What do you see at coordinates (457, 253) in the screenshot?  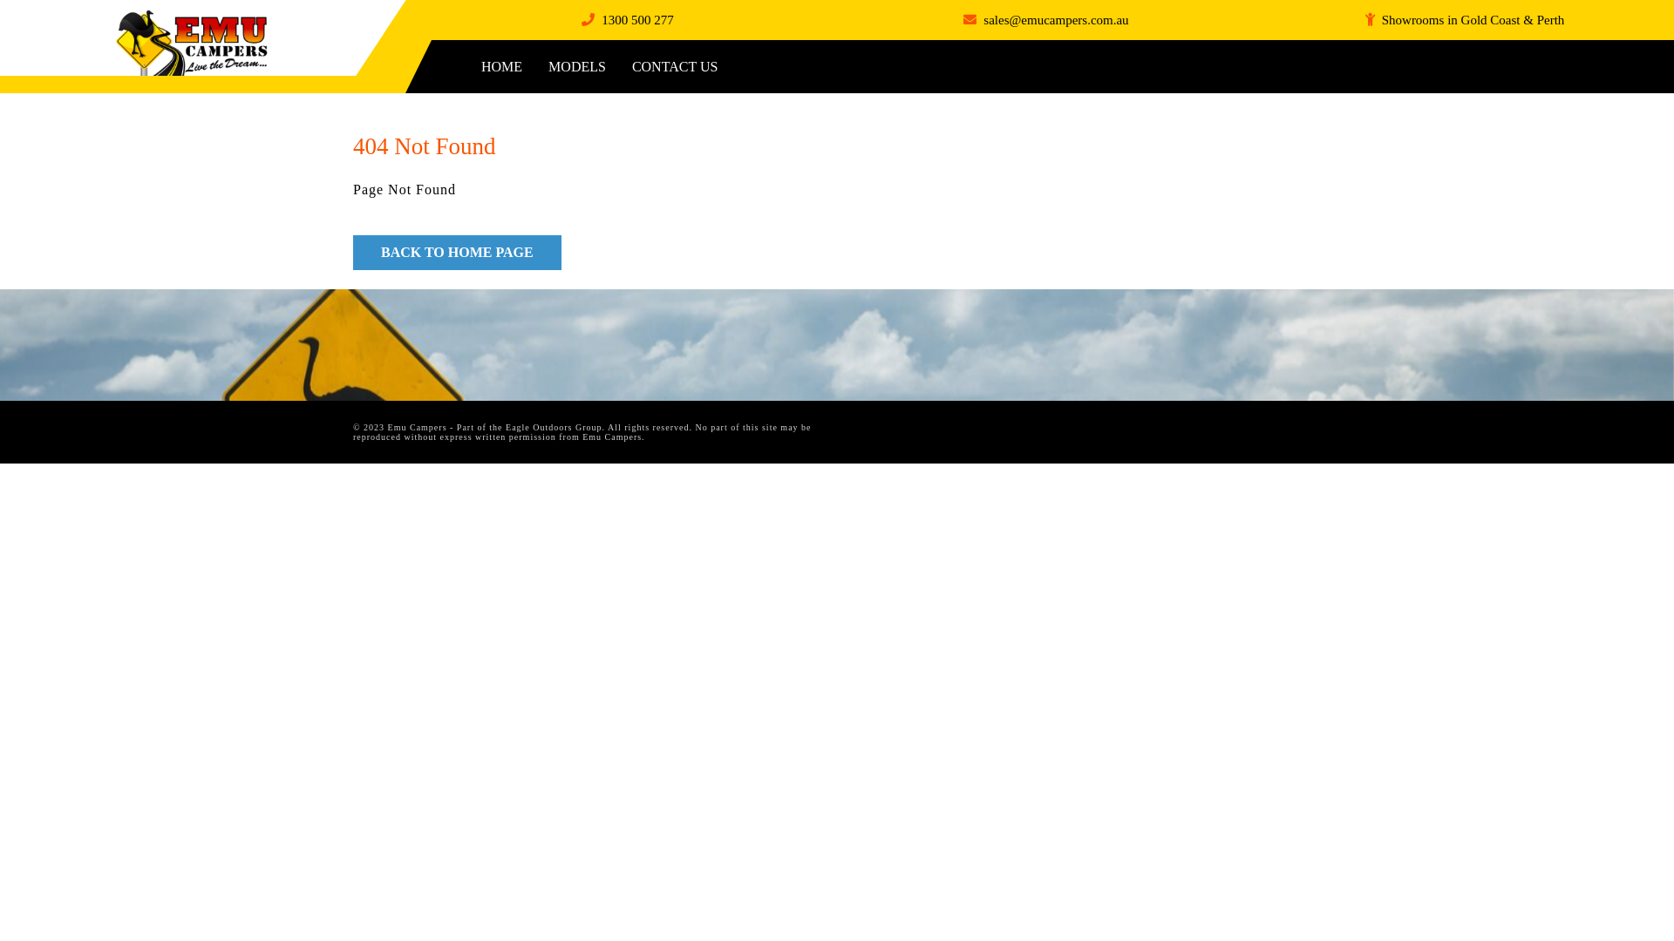 I see `BACK TO HOME PAGE` at bounding box center [457, 253].